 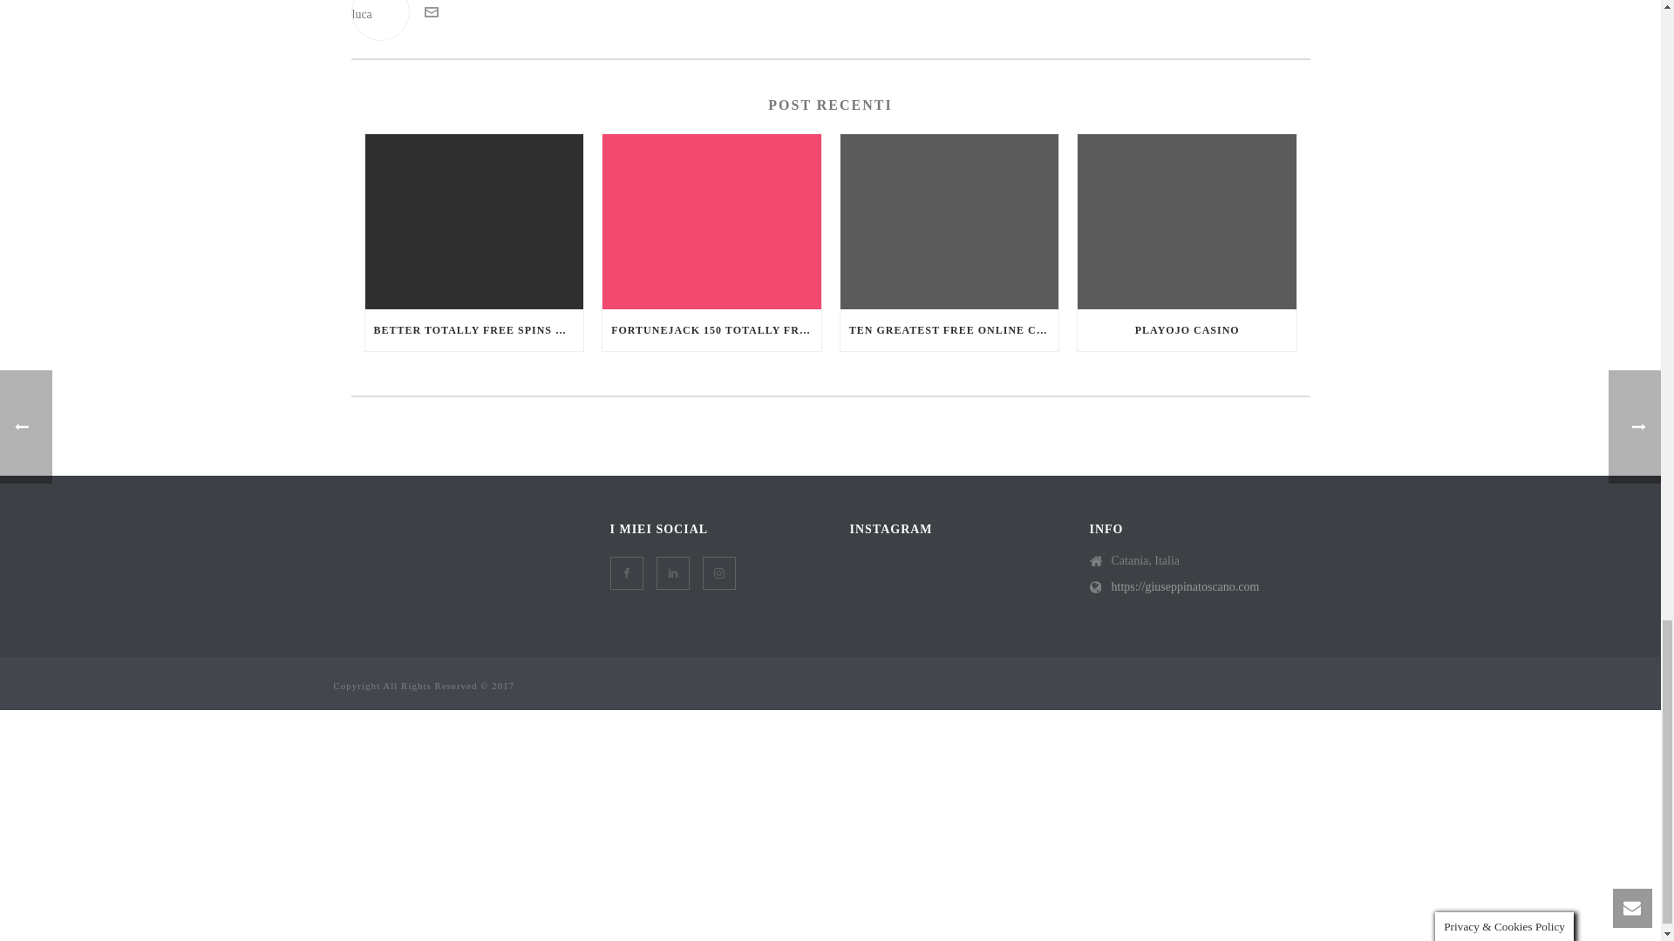 What do you see at coordinates (1187, 329) in the screenshot?
I see `PLAYOJO CASINO` at bounding box center [1187, 329].